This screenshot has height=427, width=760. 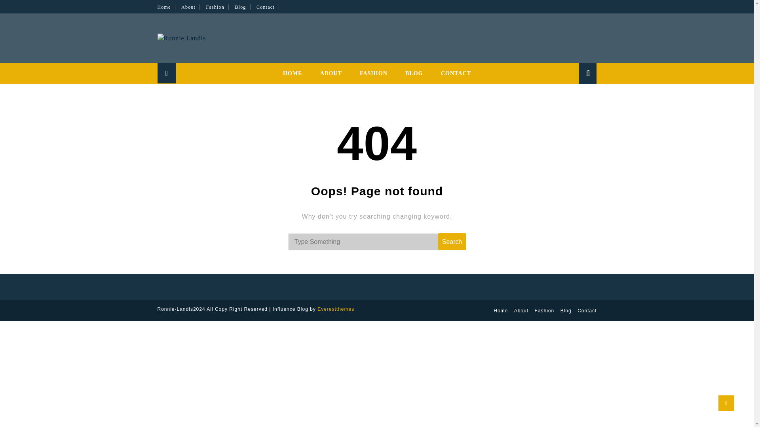 What do you see at coordinates (521, 310) in the screenshot?
I see `About` at bounding box center [521, 310].